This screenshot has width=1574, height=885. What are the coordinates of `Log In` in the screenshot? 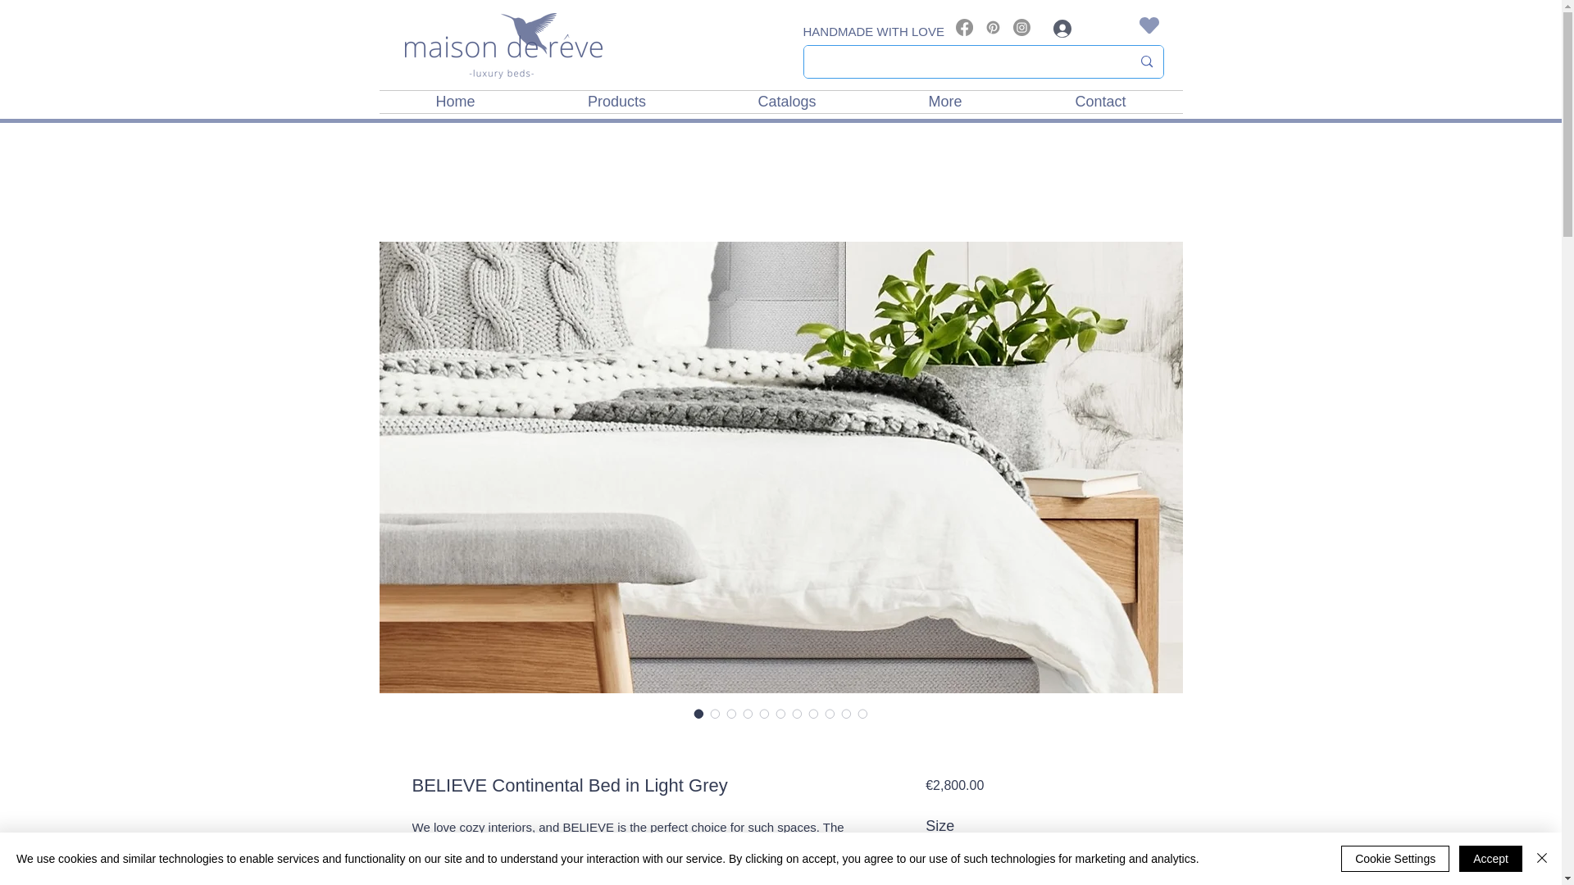 It's located at (1084, 28).